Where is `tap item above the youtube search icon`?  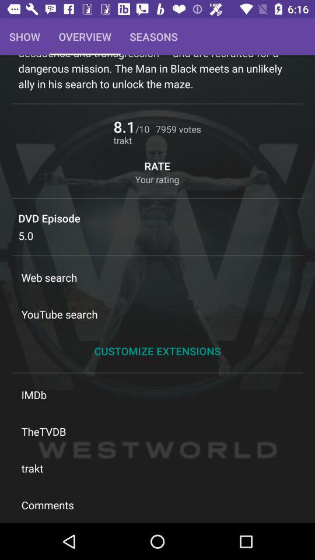
tap item above the youtube search icon is located at coordinates (157, 278).